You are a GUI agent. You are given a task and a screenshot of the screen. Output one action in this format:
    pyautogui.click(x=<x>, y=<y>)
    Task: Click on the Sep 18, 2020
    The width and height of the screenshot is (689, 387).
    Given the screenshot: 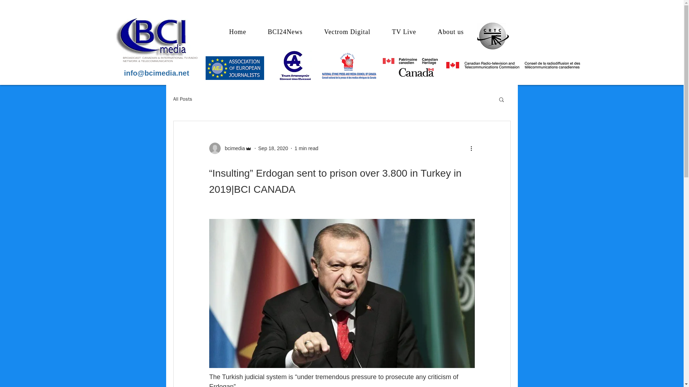 What is the action you would take?
    pyautogui.click(x=273, y=148)
    